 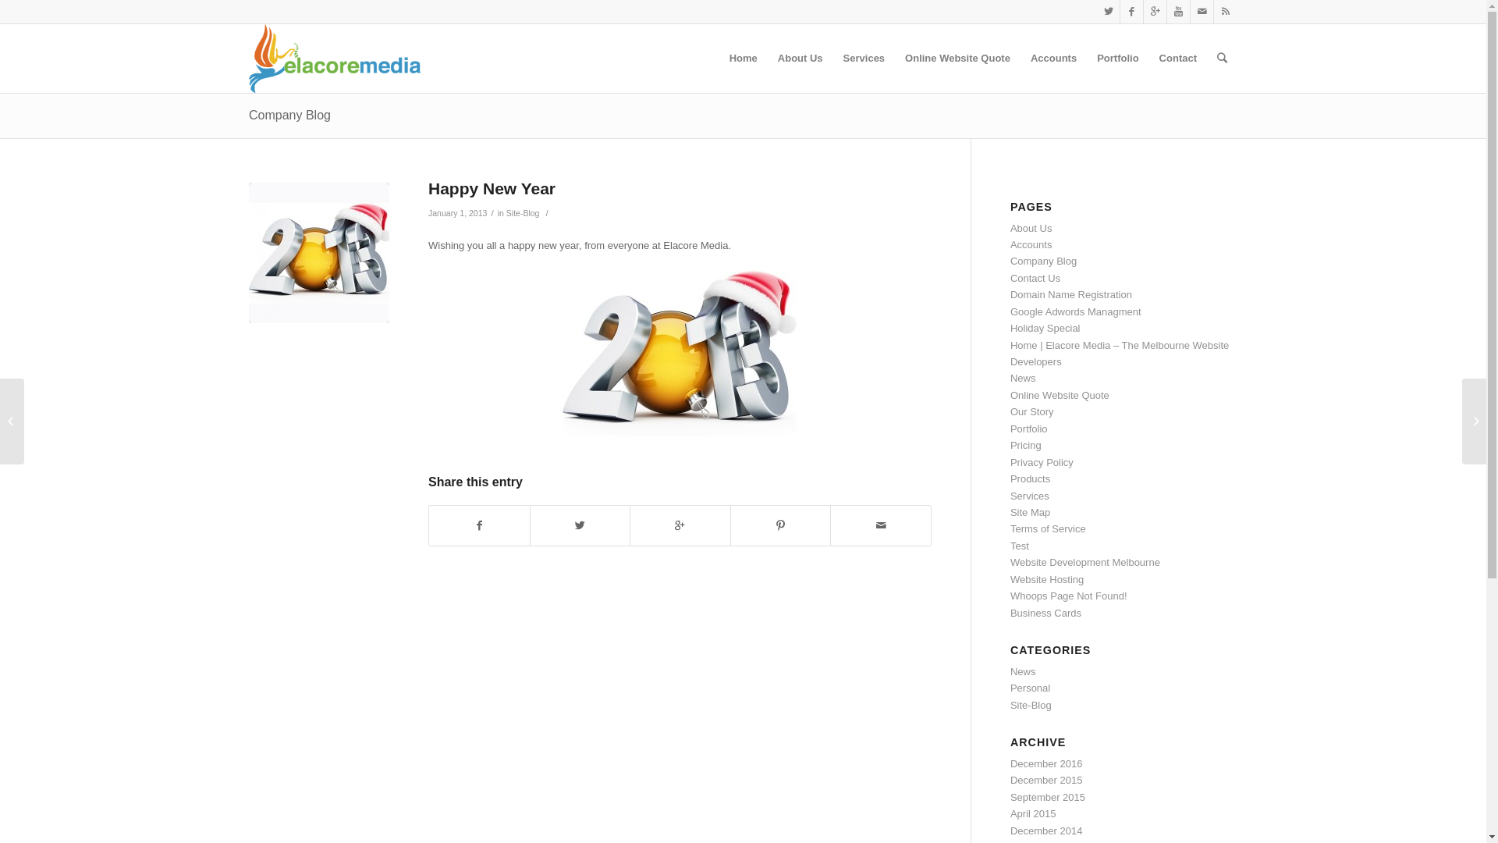 I want to click on Facebook, so click(x=1131, y=12).